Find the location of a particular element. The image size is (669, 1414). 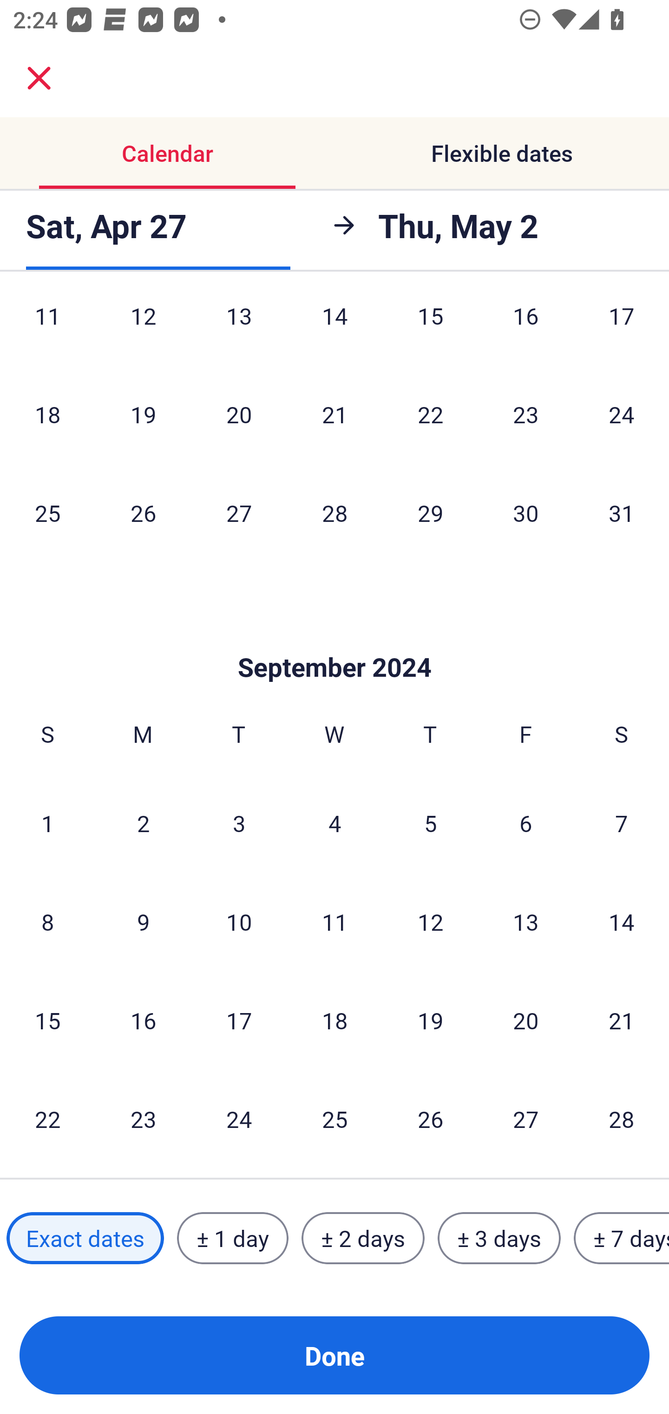

15 Thursday, August 15, 2024 is located at coordinates (430, 331).